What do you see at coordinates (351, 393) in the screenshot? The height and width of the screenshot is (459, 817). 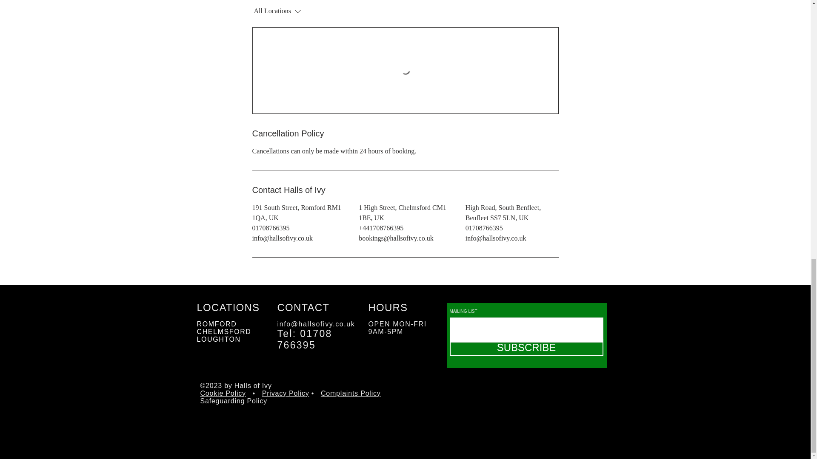 I see `Complaints Policy` at bounding box center [351, 393].